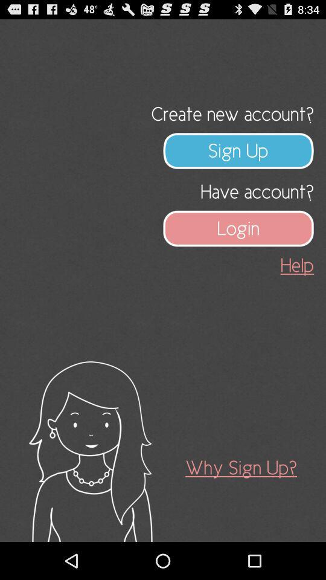  Describe the element at coordinates (238, 228) in the screenshot. I see `select app below the have account?` at that location.